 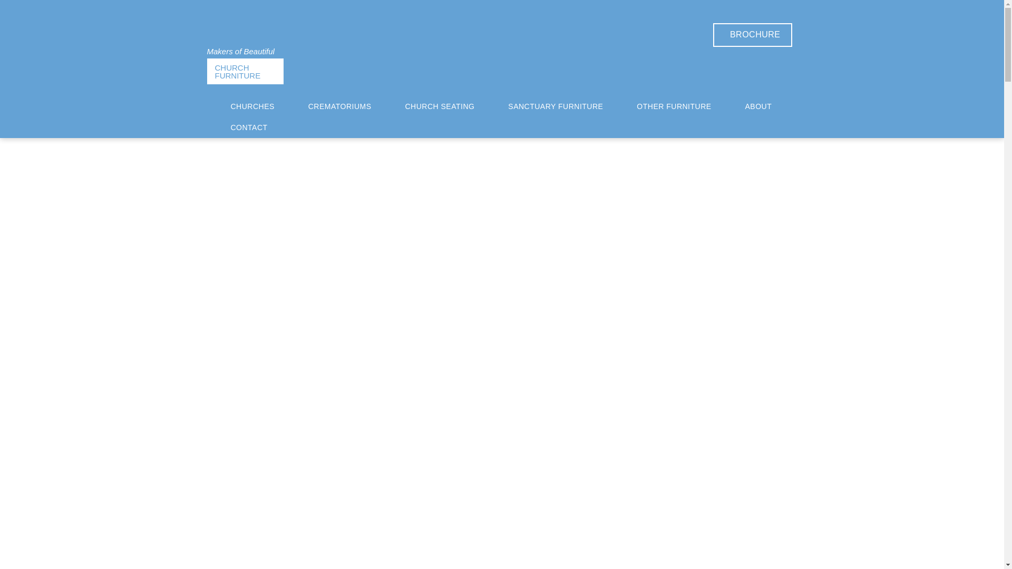 What do you see at coordinates (753, 35) in the screenshot?
I see `BROCHURE` at bounding box center [753, 35].